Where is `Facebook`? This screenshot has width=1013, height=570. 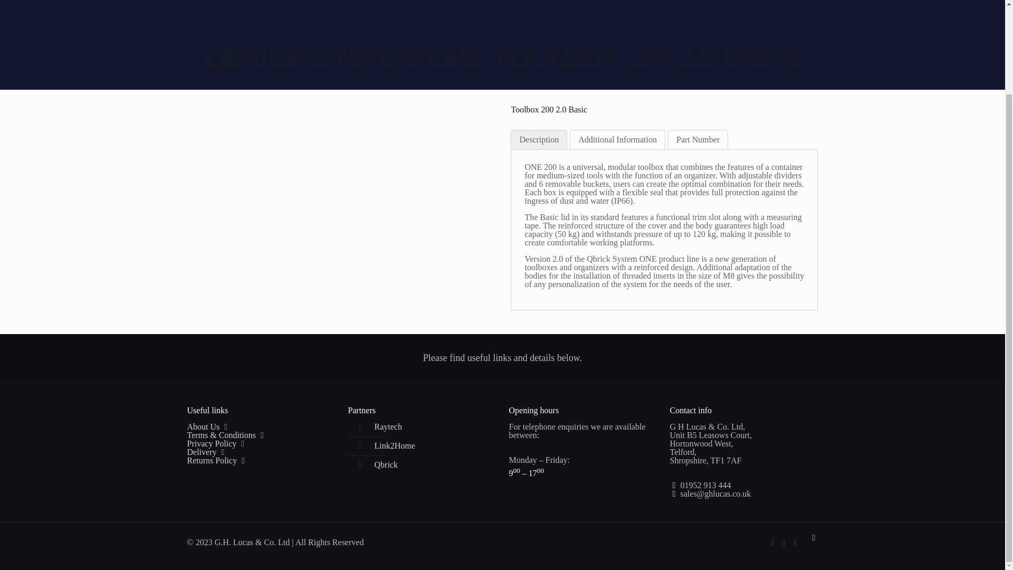
Facebook is located at coordinates (772, 542).